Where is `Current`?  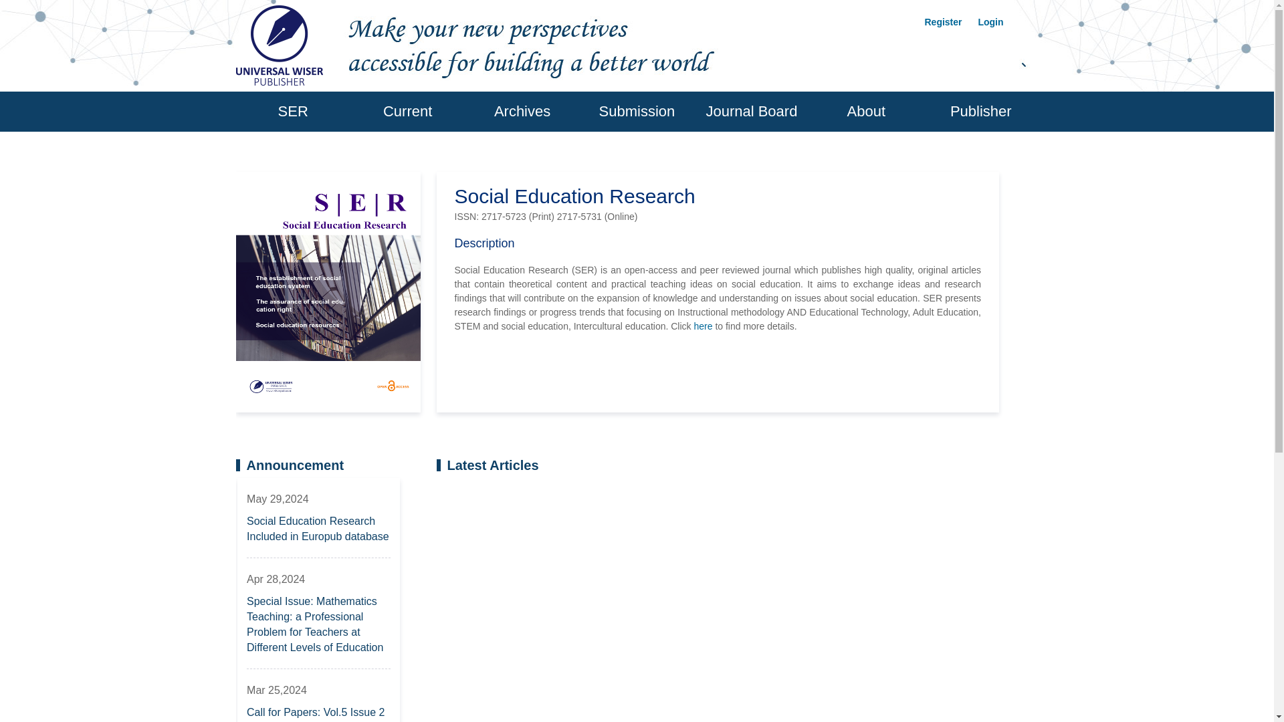 Current is located at coordinates (408, 111).